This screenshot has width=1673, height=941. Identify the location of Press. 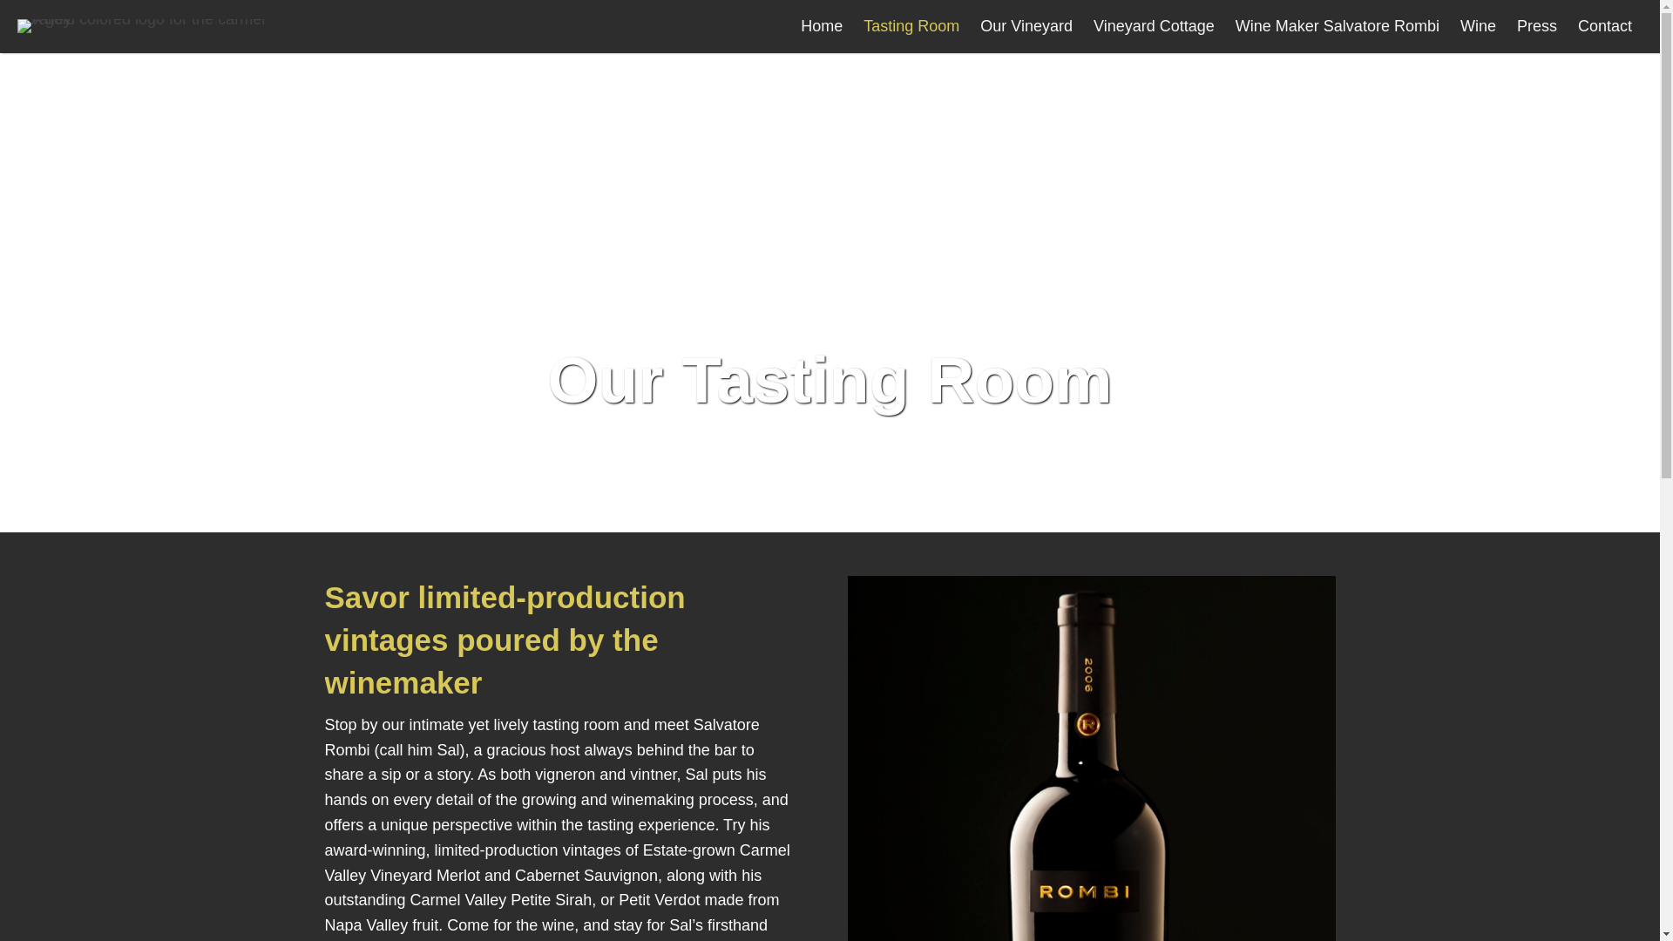
(1537, 26).